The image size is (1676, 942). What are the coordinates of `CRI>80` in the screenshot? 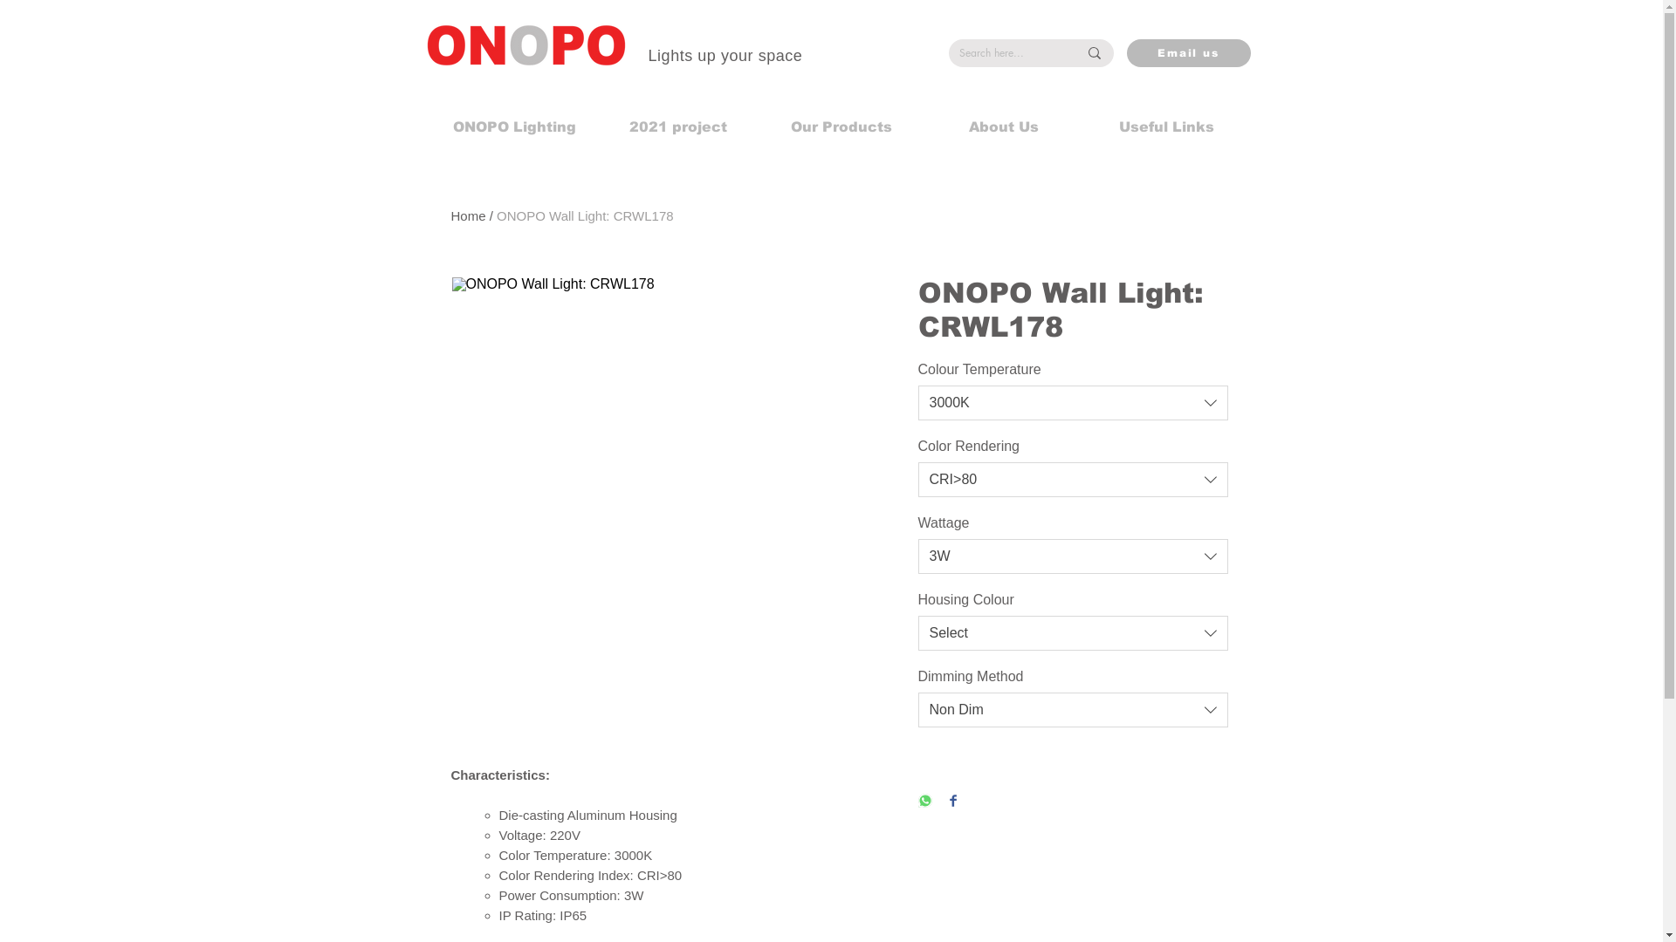 It's located at (1074, 480).